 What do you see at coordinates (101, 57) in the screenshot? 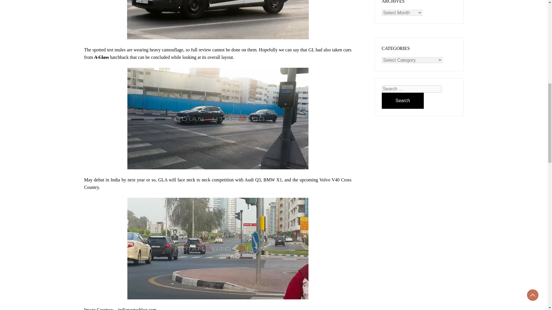
I see `Mercedes manages to get over 400 bookings for A Class` at bounding box center [101, 57].